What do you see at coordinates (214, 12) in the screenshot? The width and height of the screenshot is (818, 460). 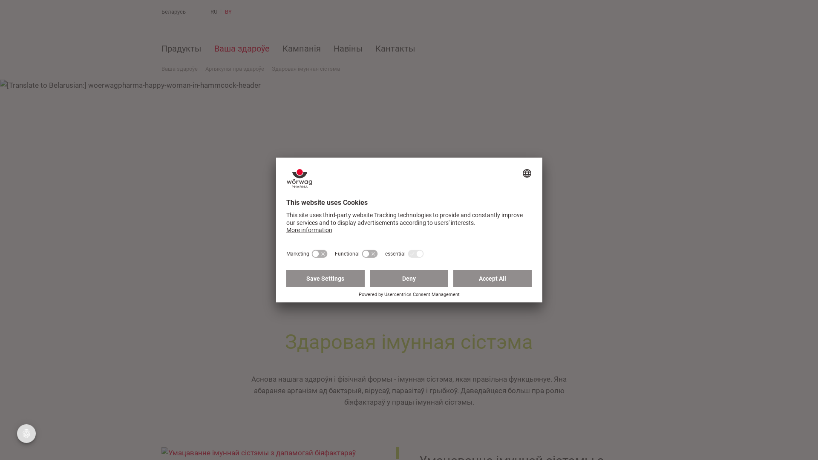 I see `RU` at bounding box center [214, 12].